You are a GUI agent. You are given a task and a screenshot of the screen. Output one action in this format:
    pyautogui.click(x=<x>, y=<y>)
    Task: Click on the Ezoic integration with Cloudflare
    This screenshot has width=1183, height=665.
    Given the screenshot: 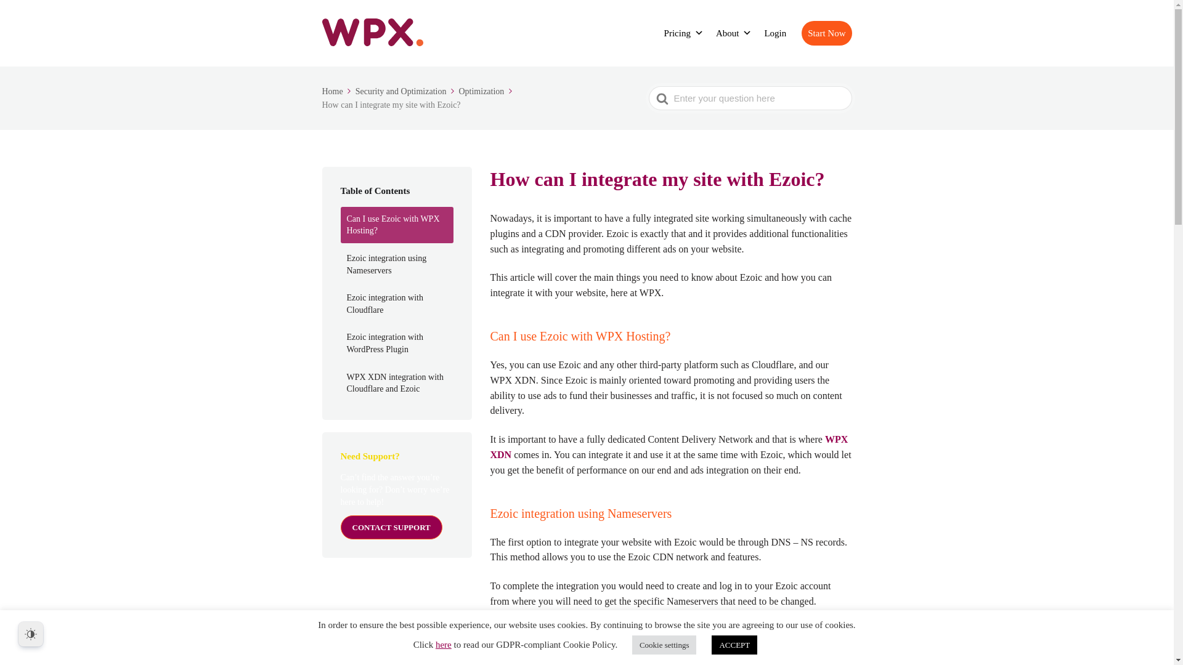 What is the action you would take?
    pyautogui.click(x=397, y=304)
    